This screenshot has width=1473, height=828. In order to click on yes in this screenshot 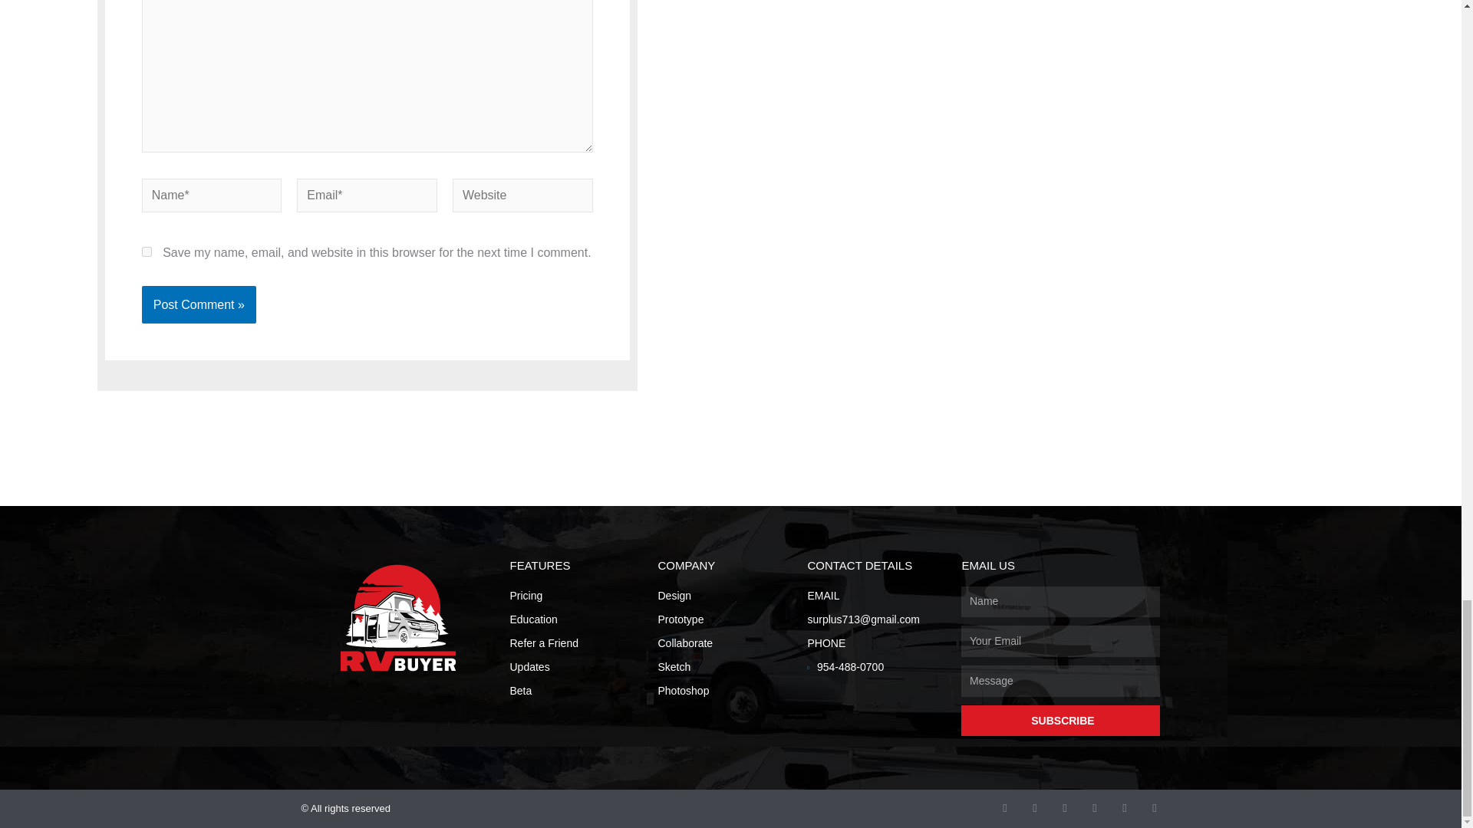, I will do `click(146, 251)`.